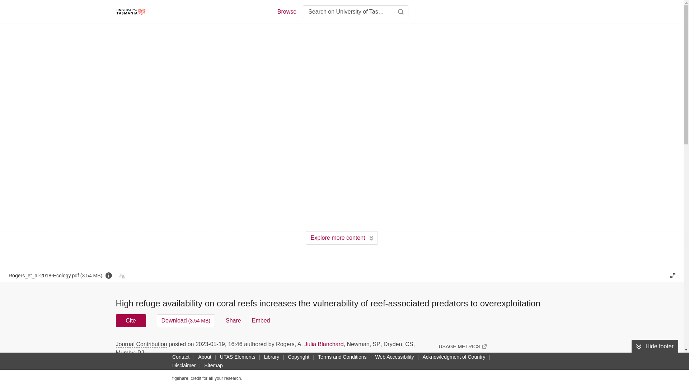 Image resolution: width=689 pixels, height=387 pixels. What do you see at coordinates (342, 238) in the screenshot?
I see `Explore more content` at bounding box center [342, 238].